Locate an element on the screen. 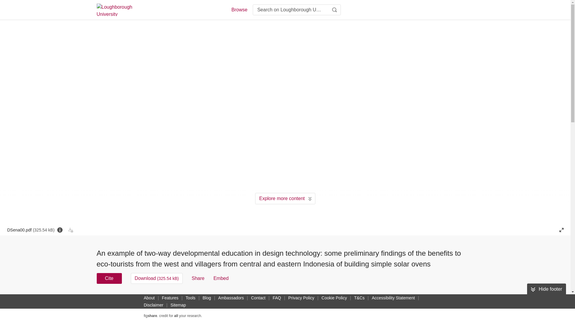 Image resolution: width=575 pixels, height=323 pixels. USAGE METRICS is located at coordinates (386, 300).